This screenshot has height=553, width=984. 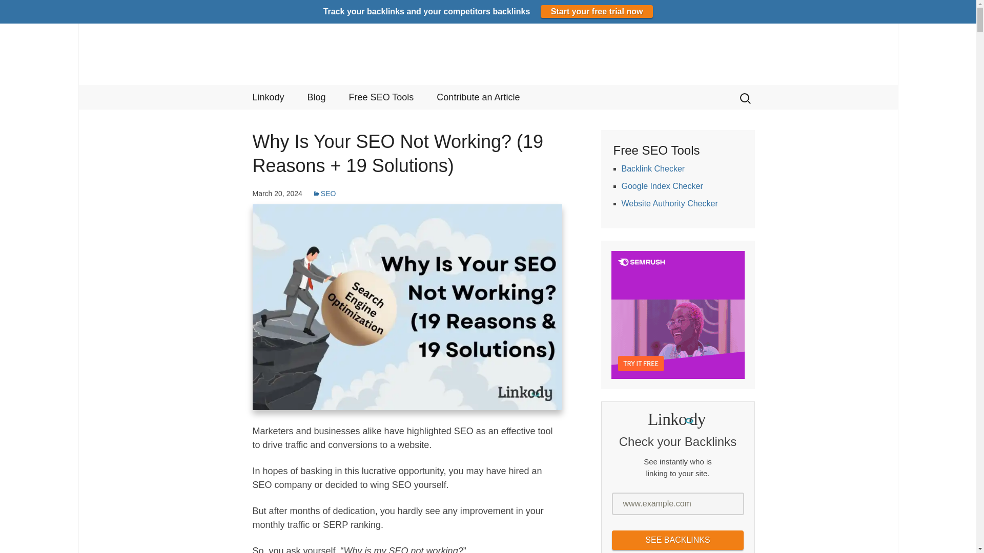 I want to click on Skip to content, so click(x=488, y=54).